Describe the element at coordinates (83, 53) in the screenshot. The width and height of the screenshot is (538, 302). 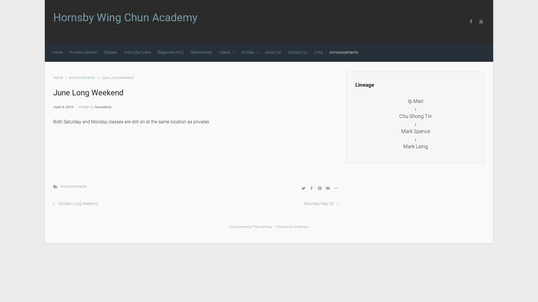
I see `Private Lessons` at that location.